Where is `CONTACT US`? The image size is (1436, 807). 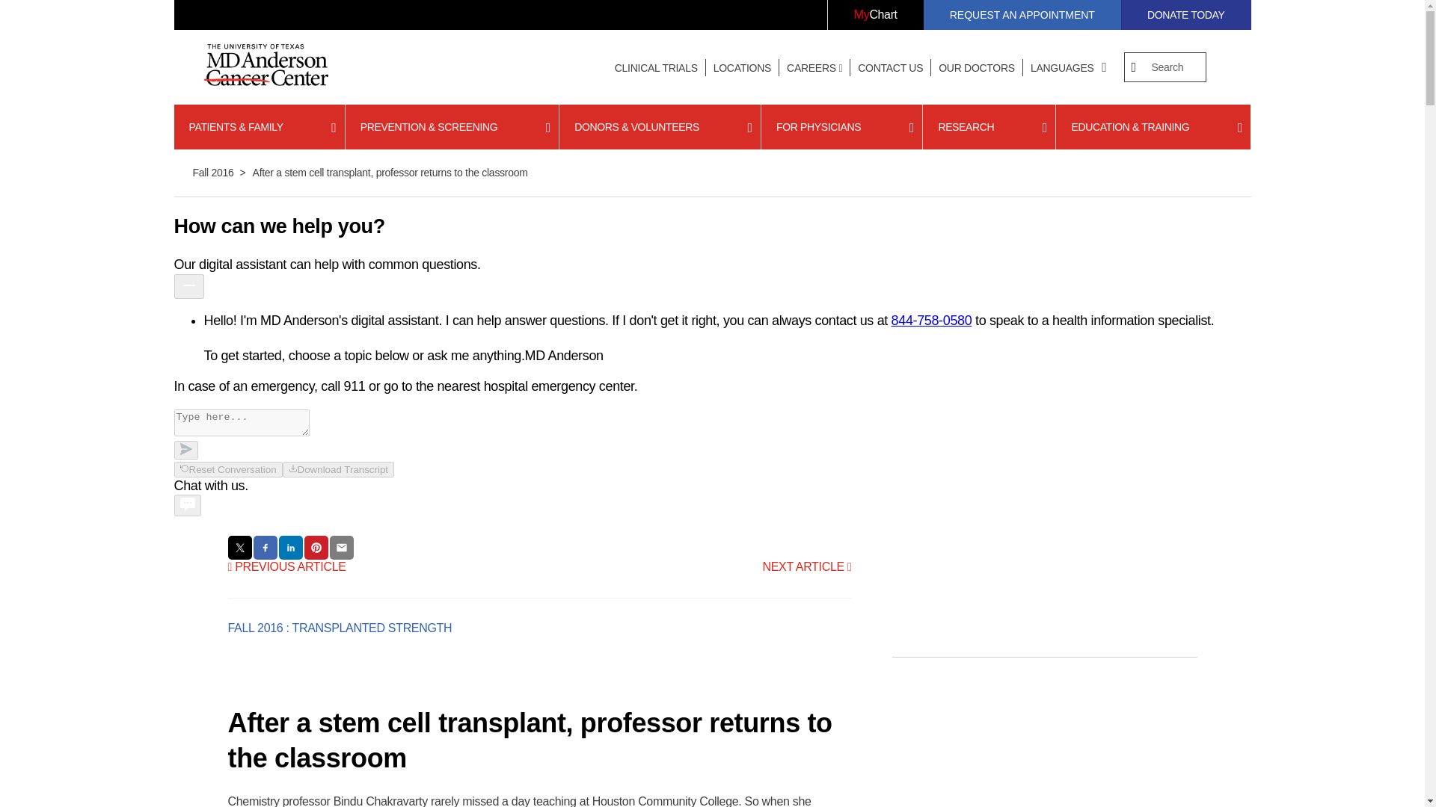 CONTACT US is located at coordinates (890, 68).